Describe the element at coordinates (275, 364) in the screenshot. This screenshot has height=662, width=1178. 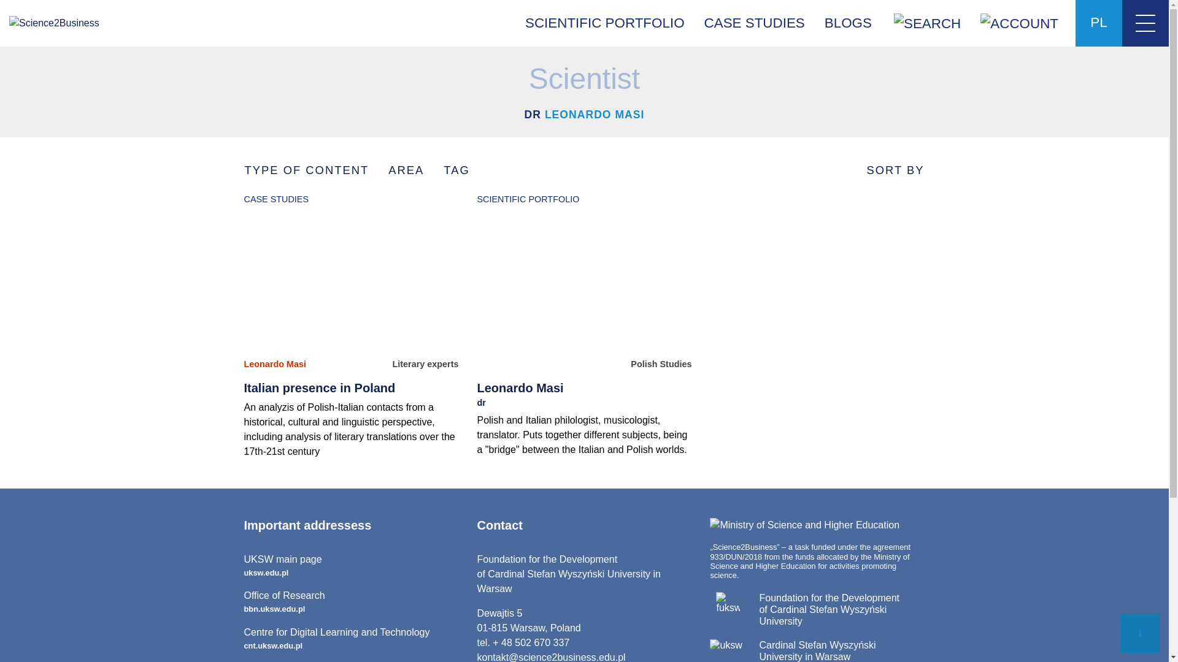
I see `PL` at that location.